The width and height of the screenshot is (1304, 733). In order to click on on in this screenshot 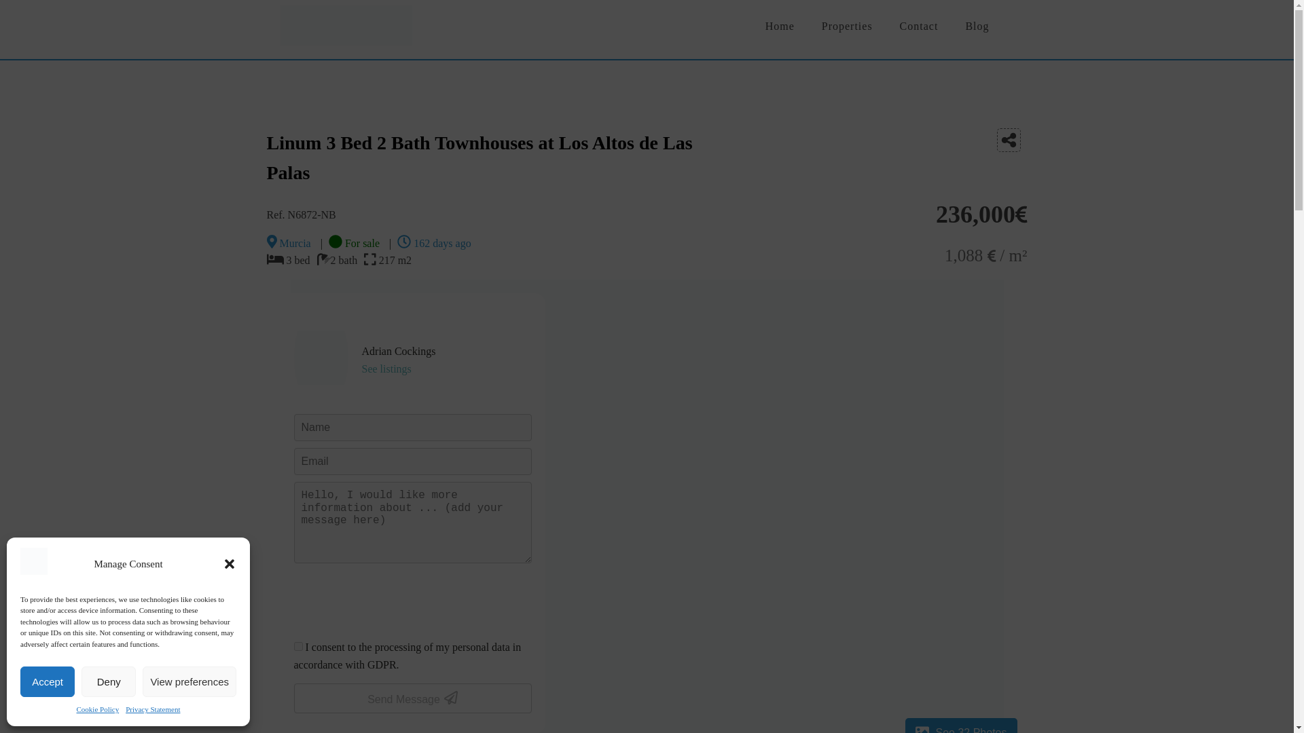, I will do `click(297, 646)`.